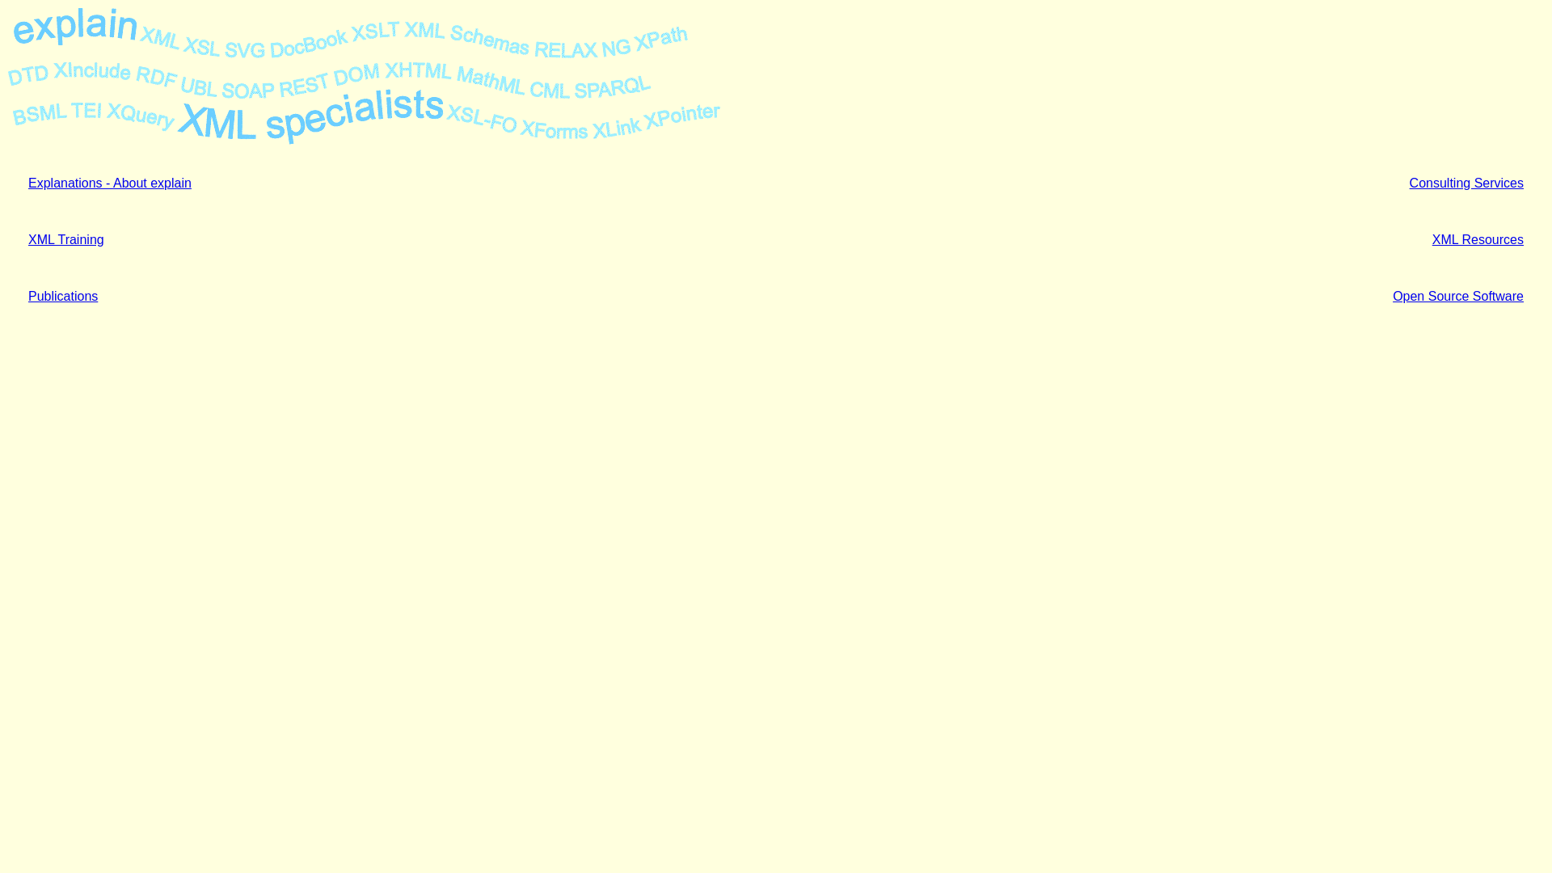 The image size is (1552, 873). I want to click on Publications, so click(63, 296).